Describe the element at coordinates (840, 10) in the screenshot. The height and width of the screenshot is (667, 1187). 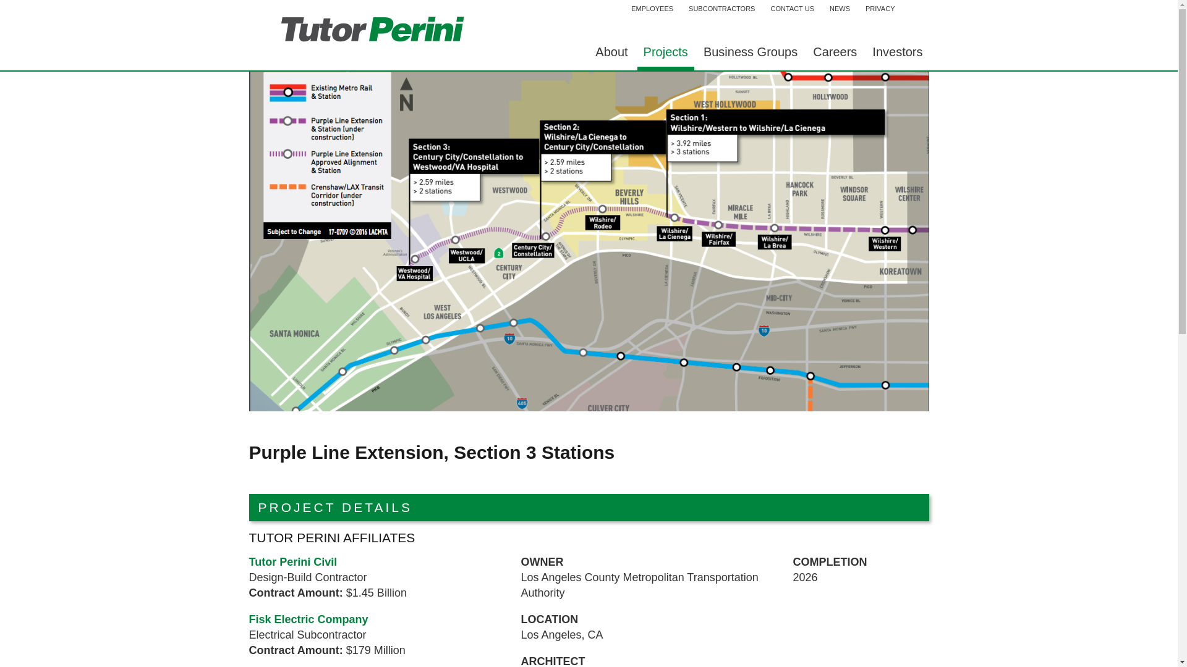
I see `NEWS` at that location.